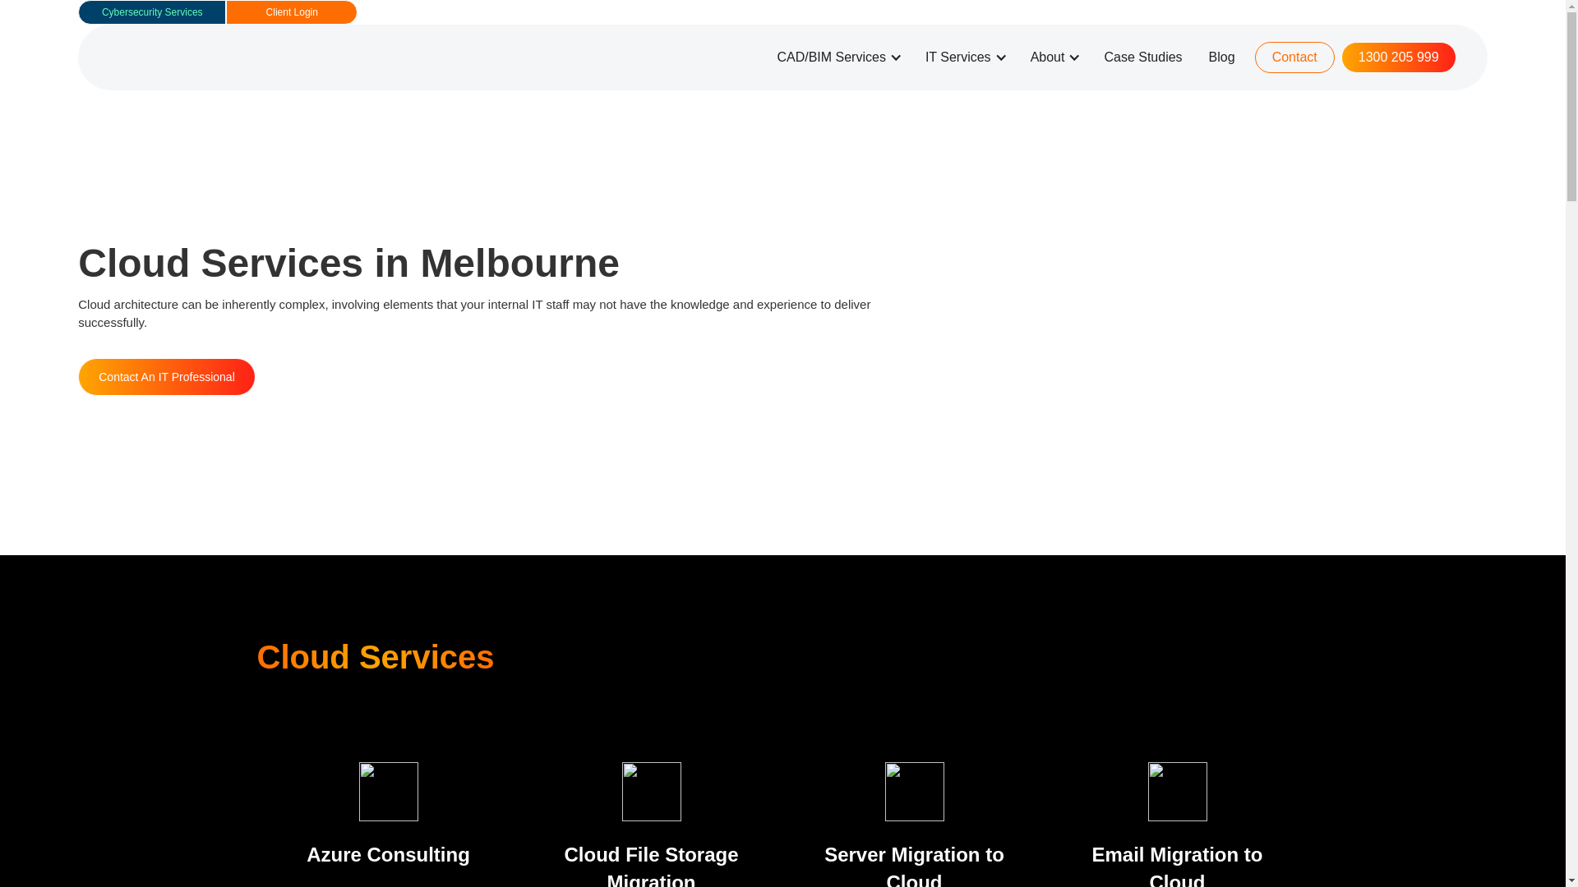 This screenshot has width=1578, height=887. What do you see at coordinates (1295, 57) in the screenshot?
I see `Contact` at bounding box center [1295, 57].